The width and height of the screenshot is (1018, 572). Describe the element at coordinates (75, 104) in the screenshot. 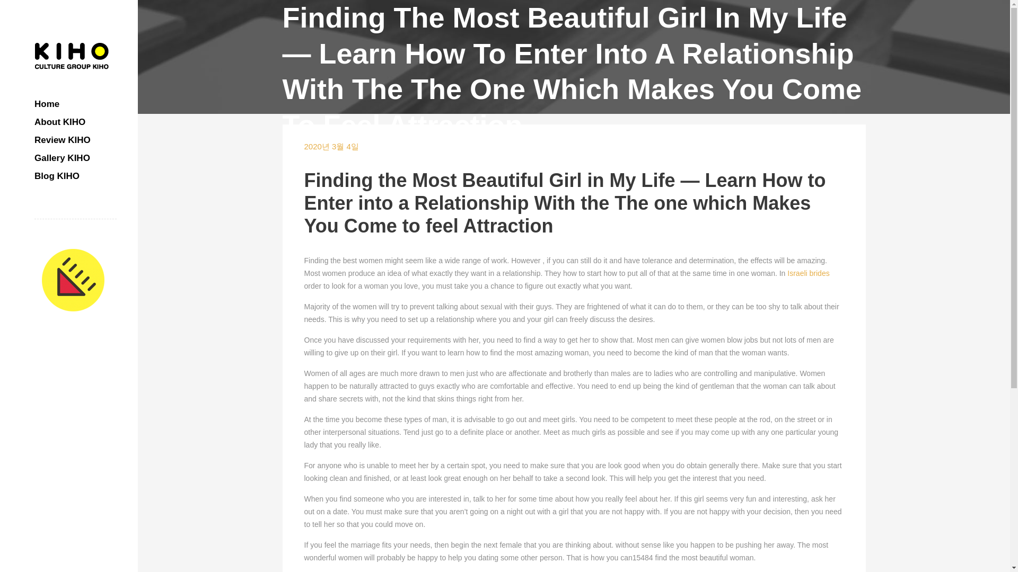

I see `Home` at that location.